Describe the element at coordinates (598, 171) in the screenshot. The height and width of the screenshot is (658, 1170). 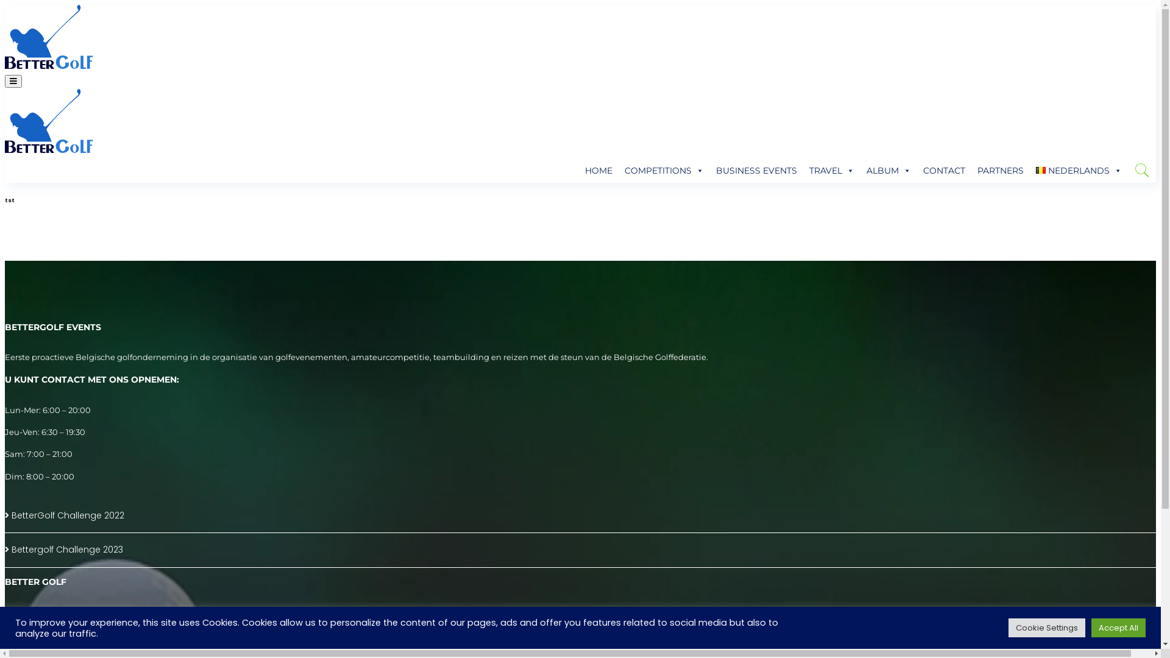
I see `HOME` at that location.